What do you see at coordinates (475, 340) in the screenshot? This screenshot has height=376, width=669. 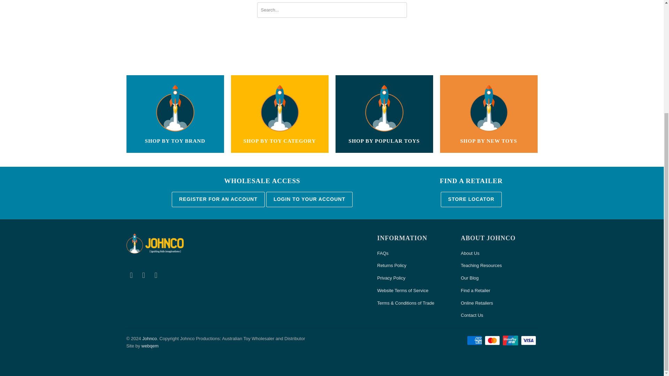 I see `American Express` at bounding box center [475, 340].